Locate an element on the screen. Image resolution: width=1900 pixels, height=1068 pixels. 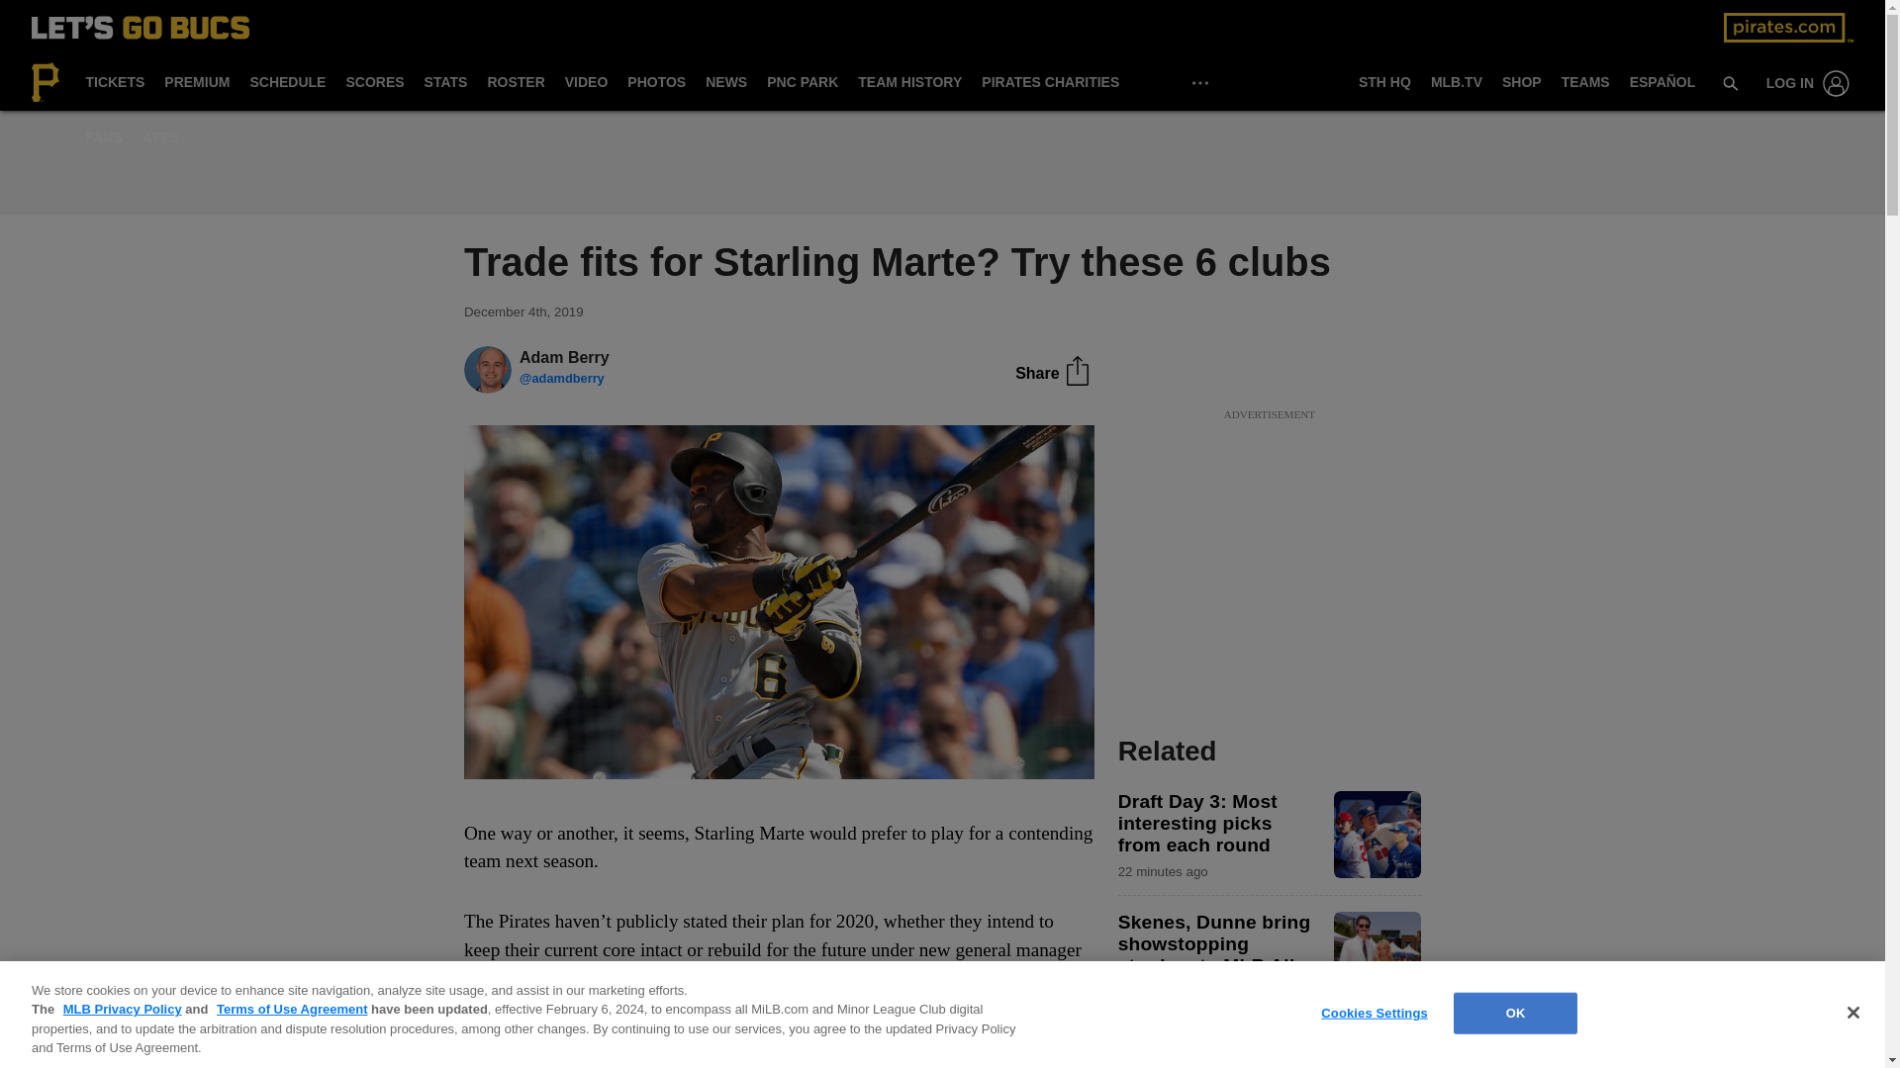
SCORES is located at coordinates (374, 83).